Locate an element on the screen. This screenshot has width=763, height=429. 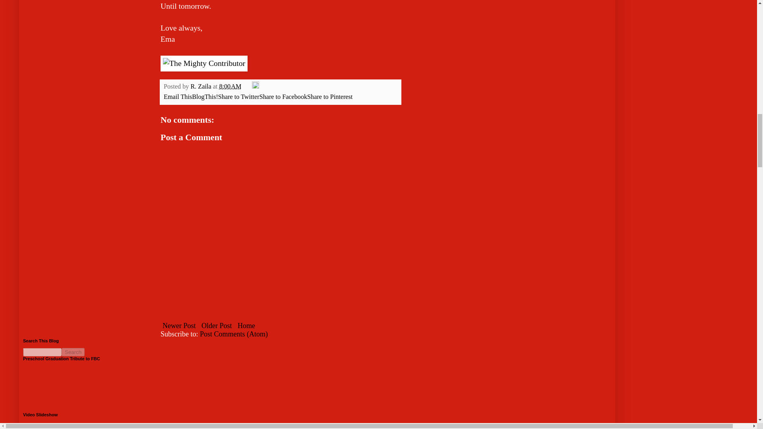
search is located at coordinates (73, 352).